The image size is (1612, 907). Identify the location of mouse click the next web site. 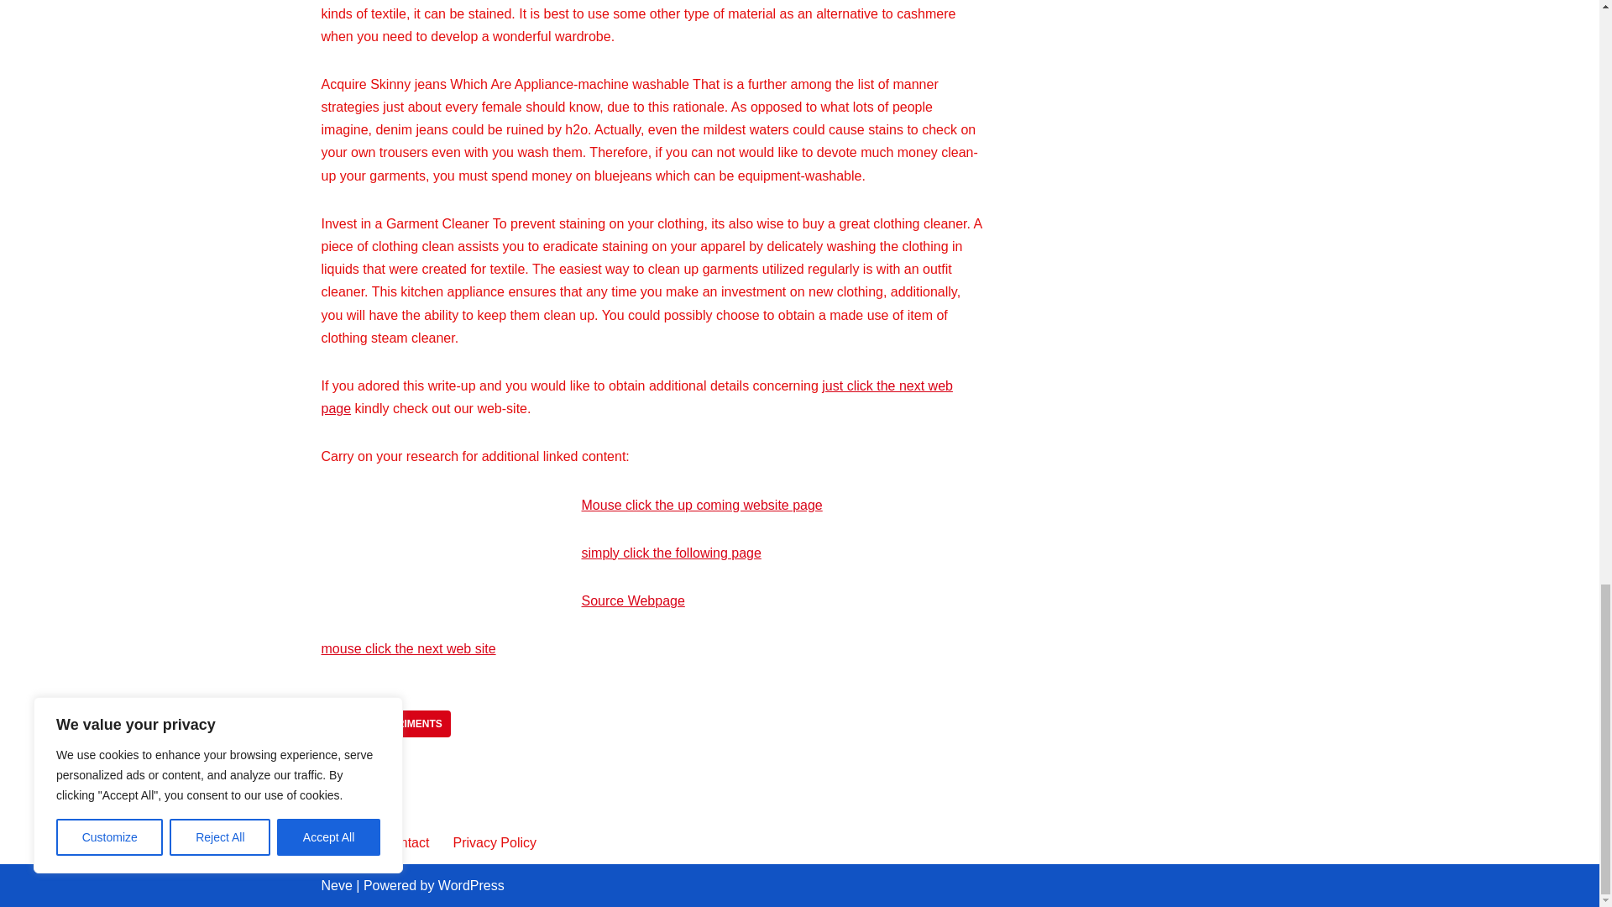
(408, 648).